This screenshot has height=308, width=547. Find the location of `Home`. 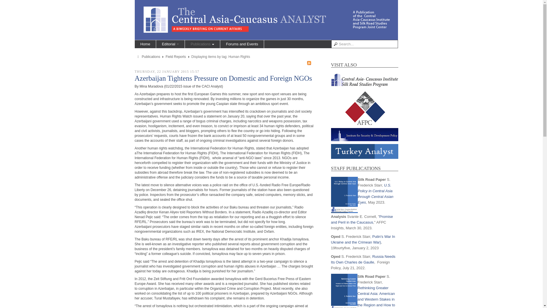

Home is located at coordinates (145, 44).